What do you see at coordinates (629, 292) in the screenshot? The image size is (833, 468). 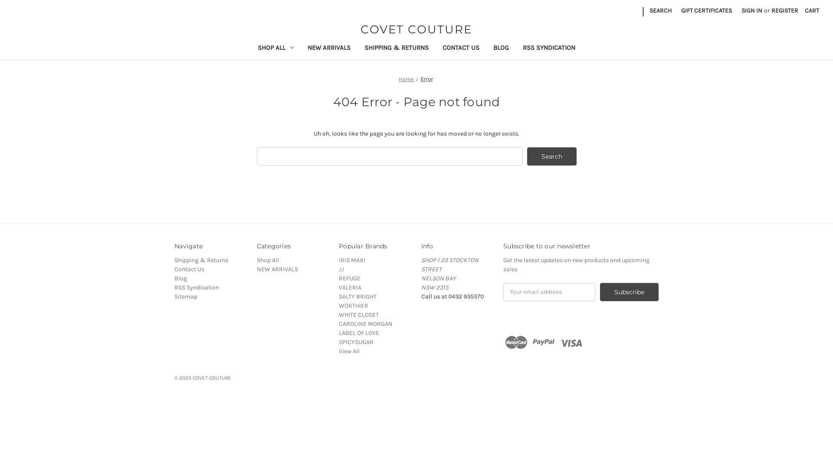 I see `Subscribe` at bounding box center [629, 292].